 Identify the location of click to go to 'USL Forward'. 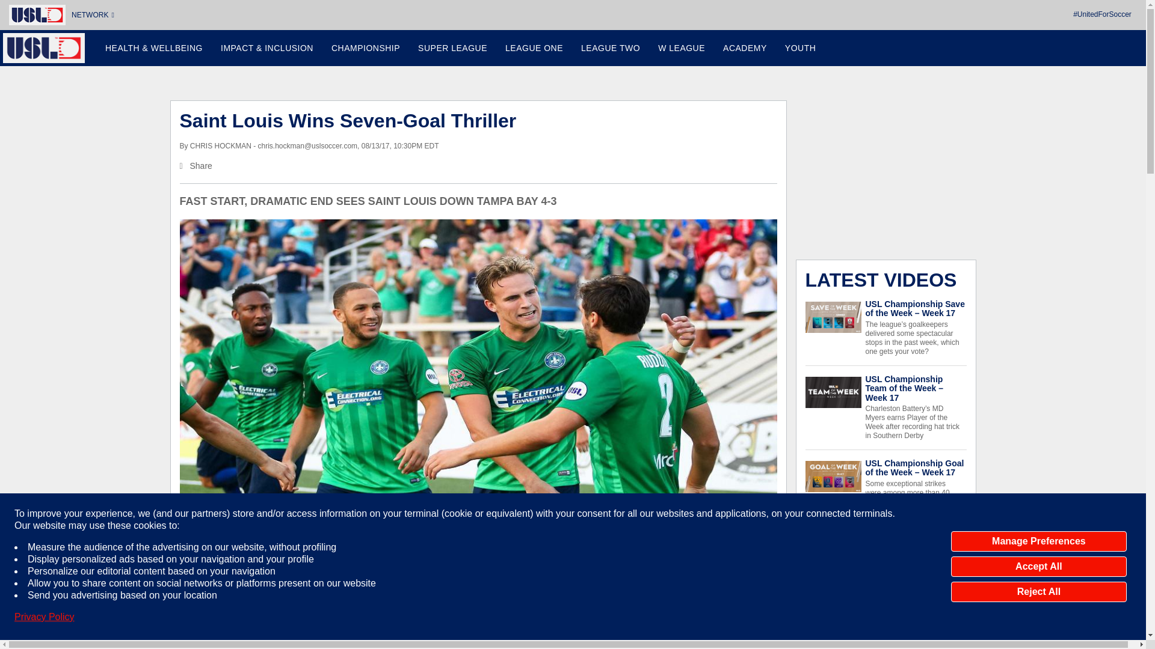
(266, 48).